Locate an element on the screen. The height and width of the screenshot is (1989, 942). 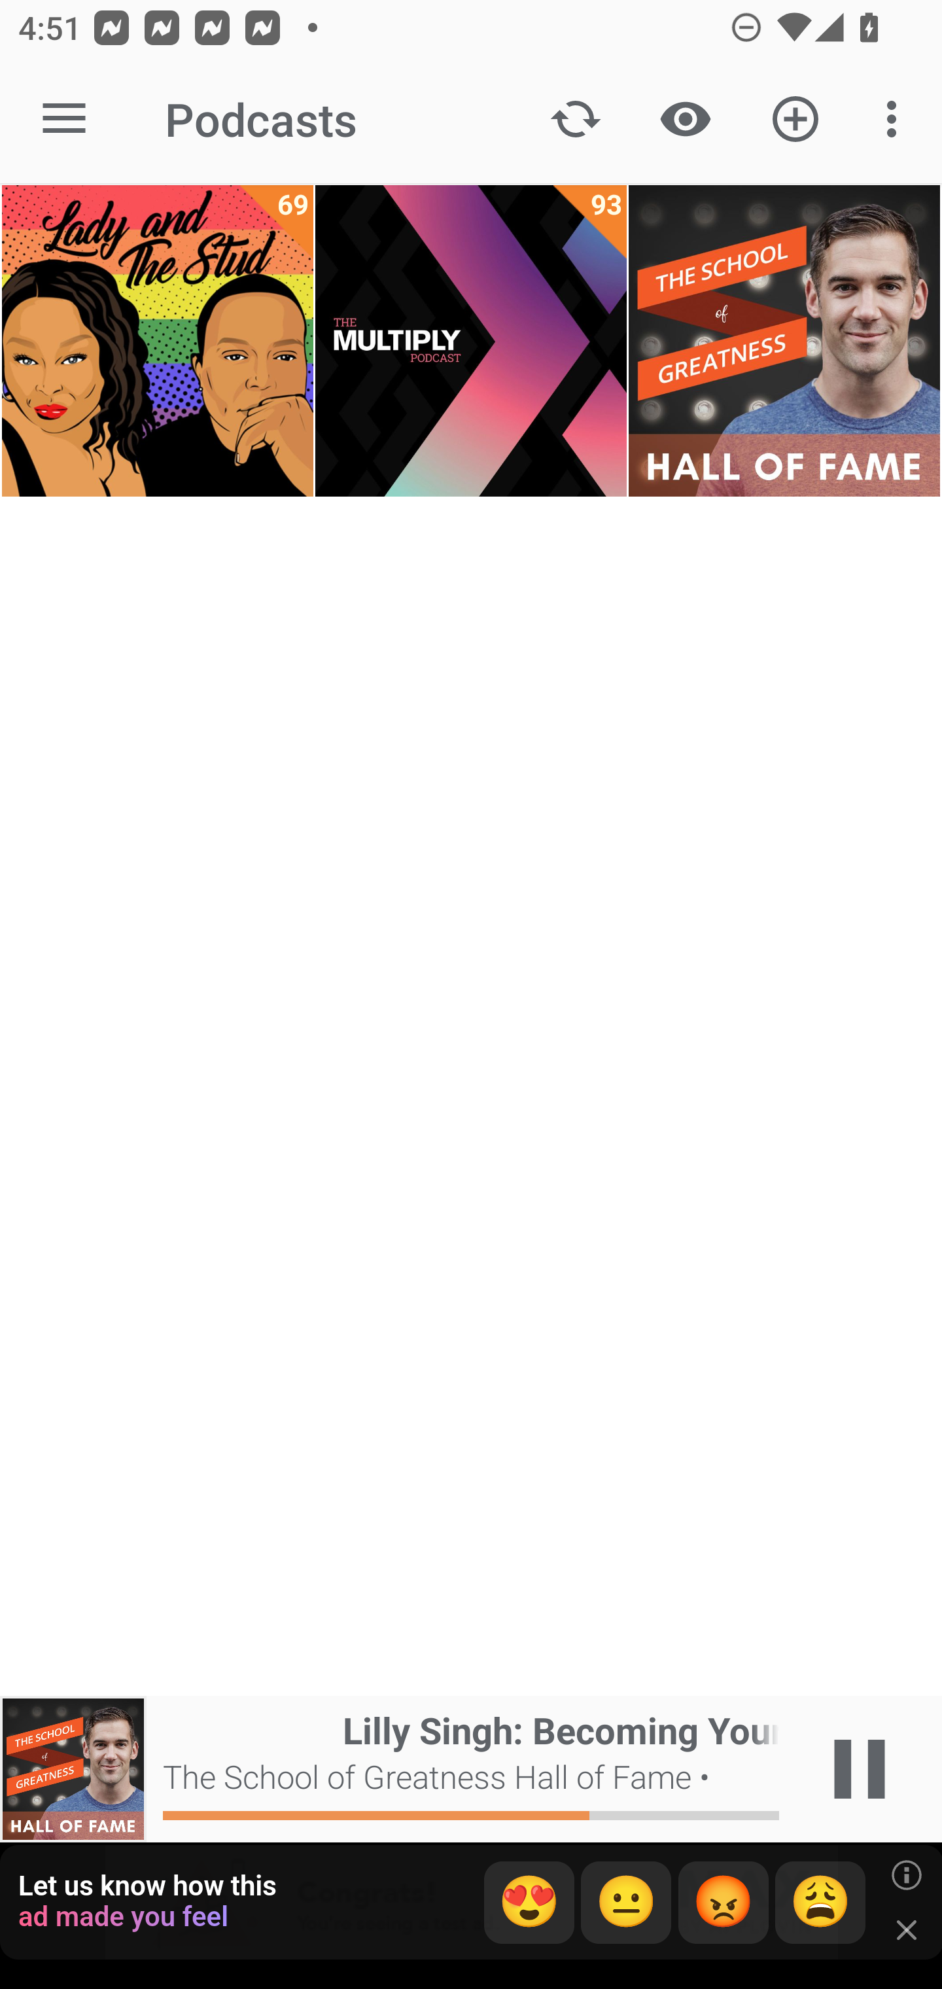
Lady and The Stud 69 is located at coordinates (157, 341).